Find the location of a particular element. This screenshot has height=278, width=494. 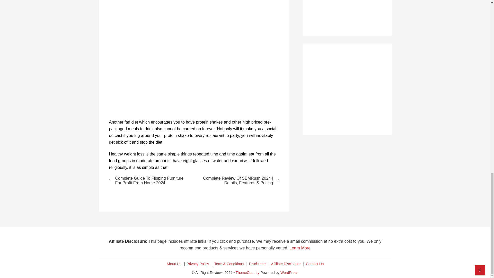

Contact Us is located at coordinates (314, 264).